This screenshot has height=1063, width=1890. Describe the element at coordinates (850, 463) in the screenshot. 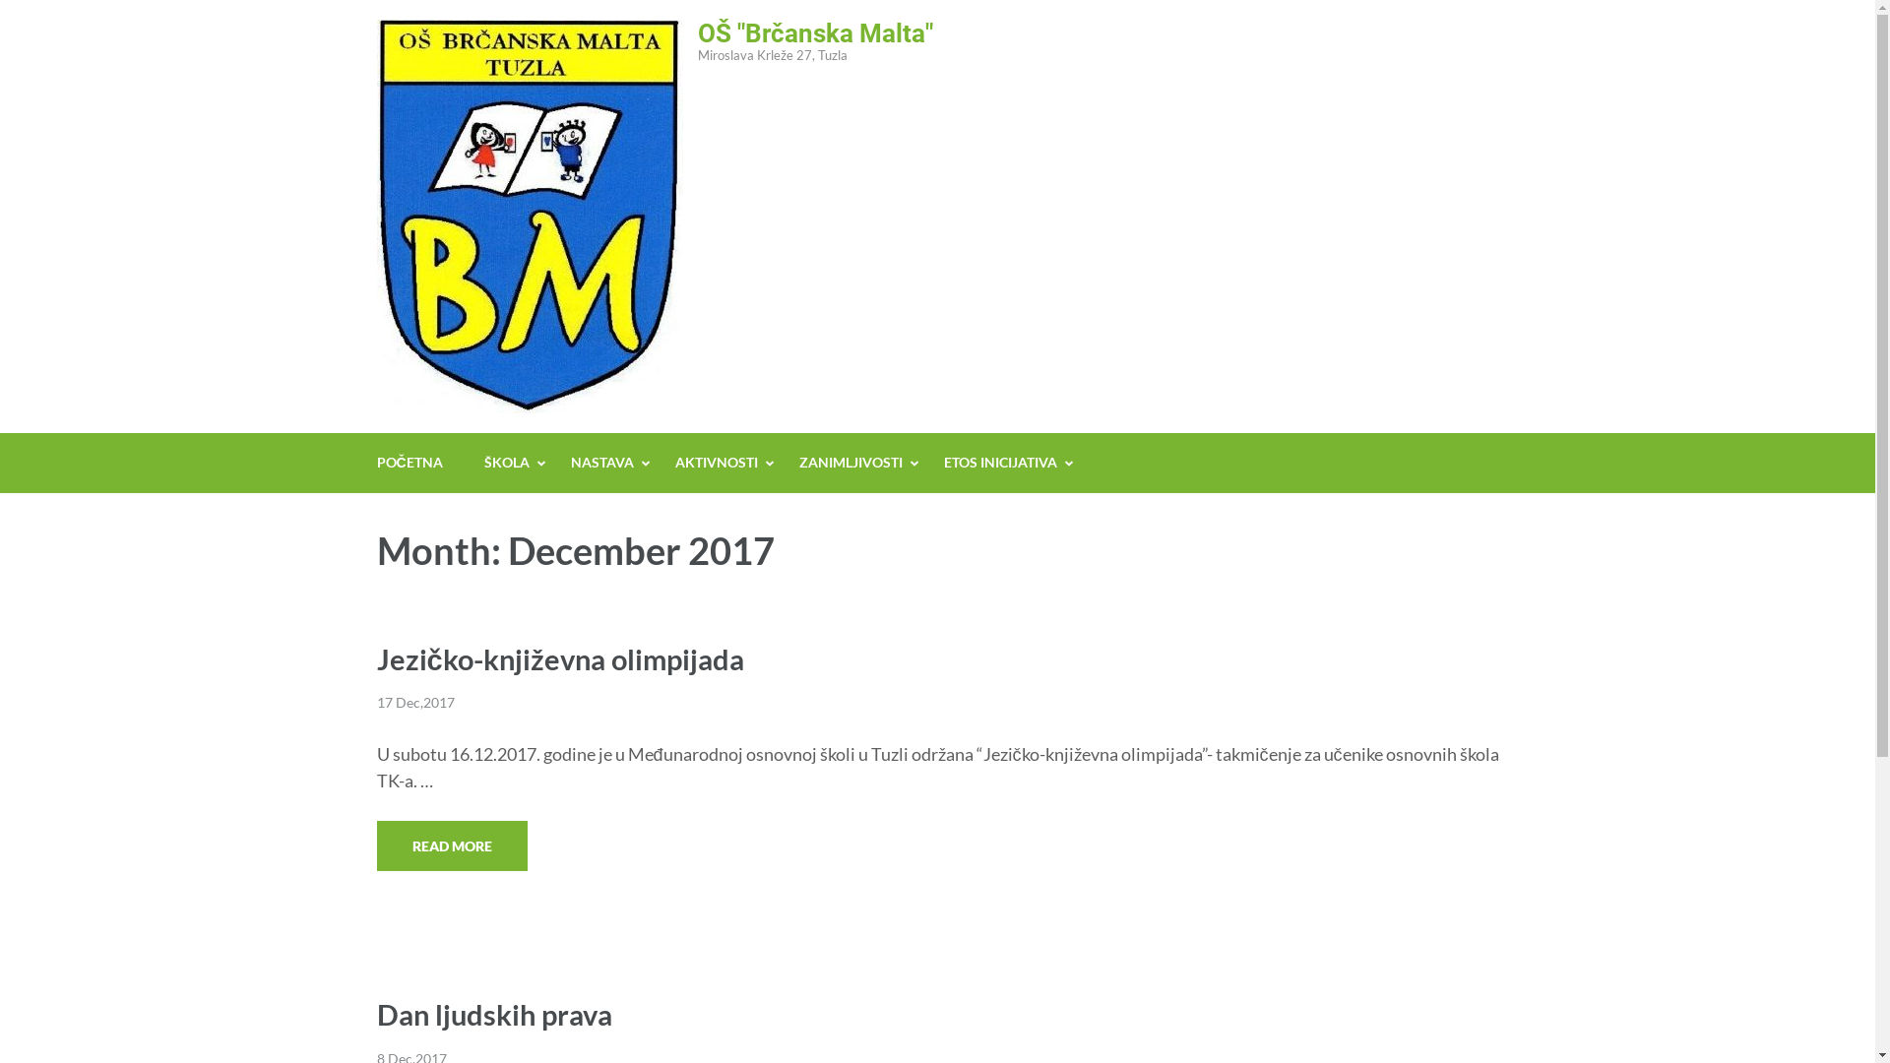

I see `ZANIMLJIVOSTI` at that location.